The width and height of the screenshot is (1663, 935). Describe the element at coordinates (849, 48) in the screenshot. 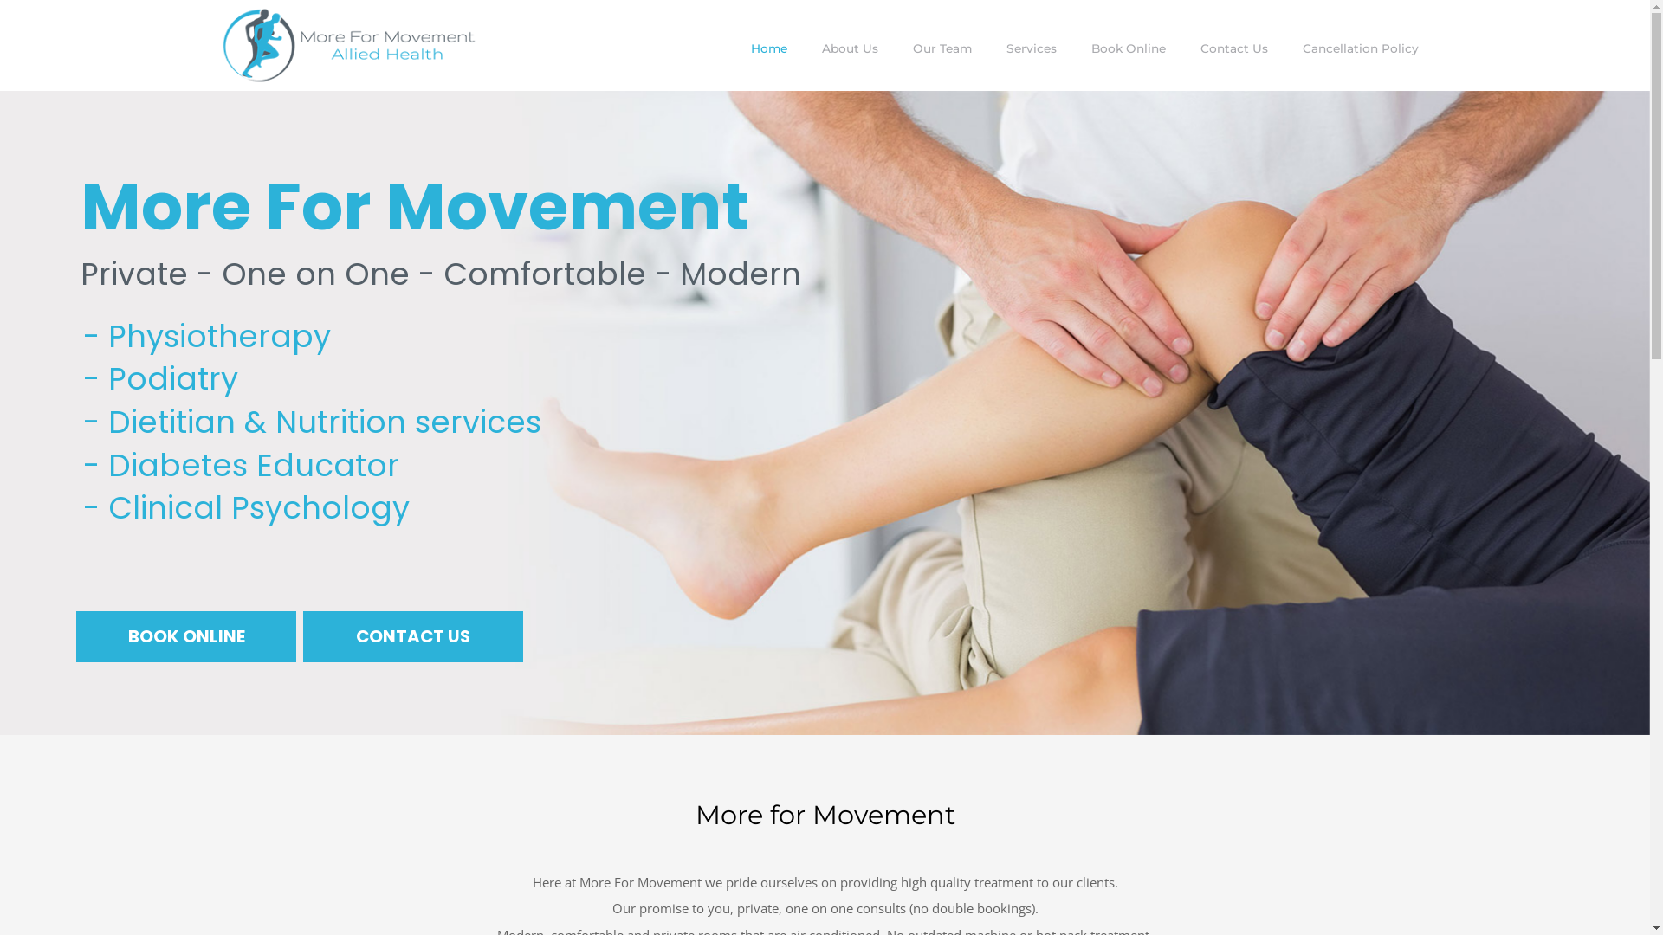

I see `About Us` at that location.